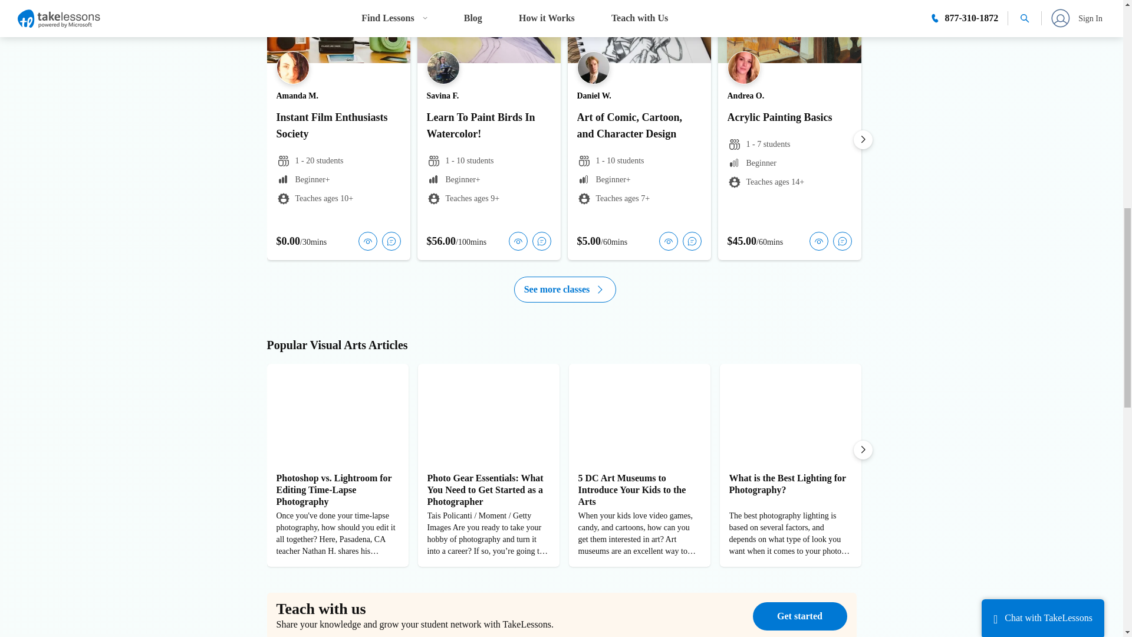  I want to click on Savina F., so click(443, 96).